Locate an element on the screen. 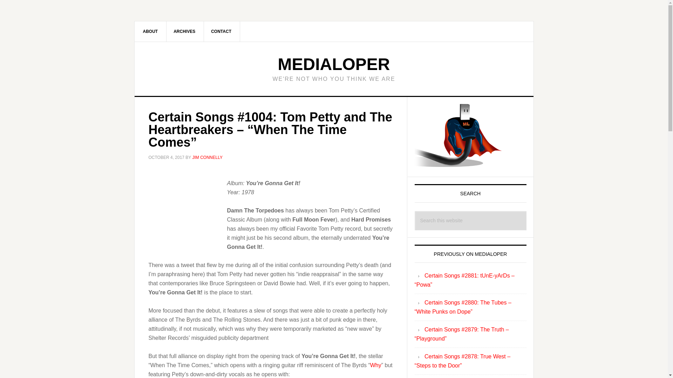  CONTACT is located at coordinates (221, 31).